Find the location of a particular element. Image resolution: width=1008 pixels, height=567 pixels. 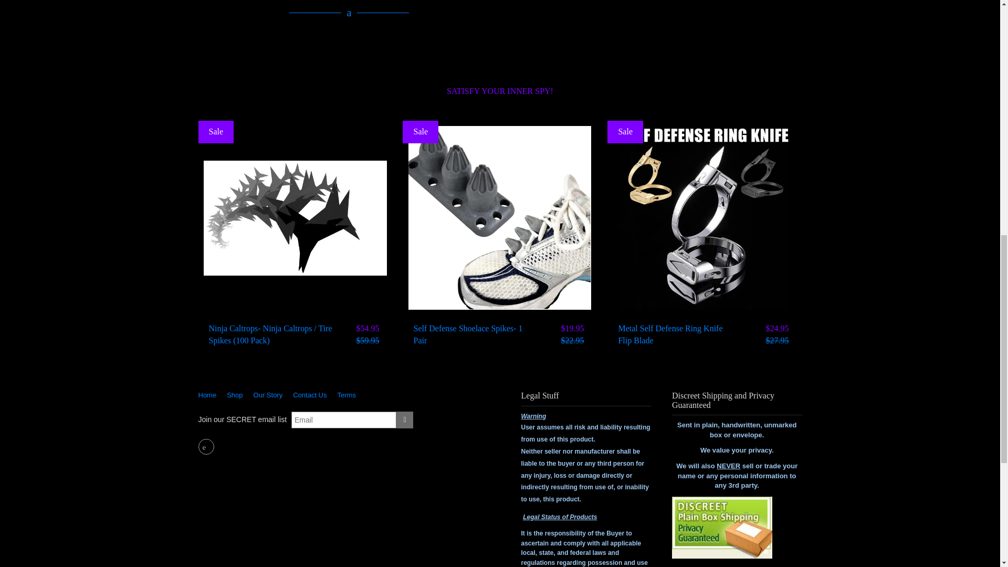

Contact Us is located at coordinates (309, 395).